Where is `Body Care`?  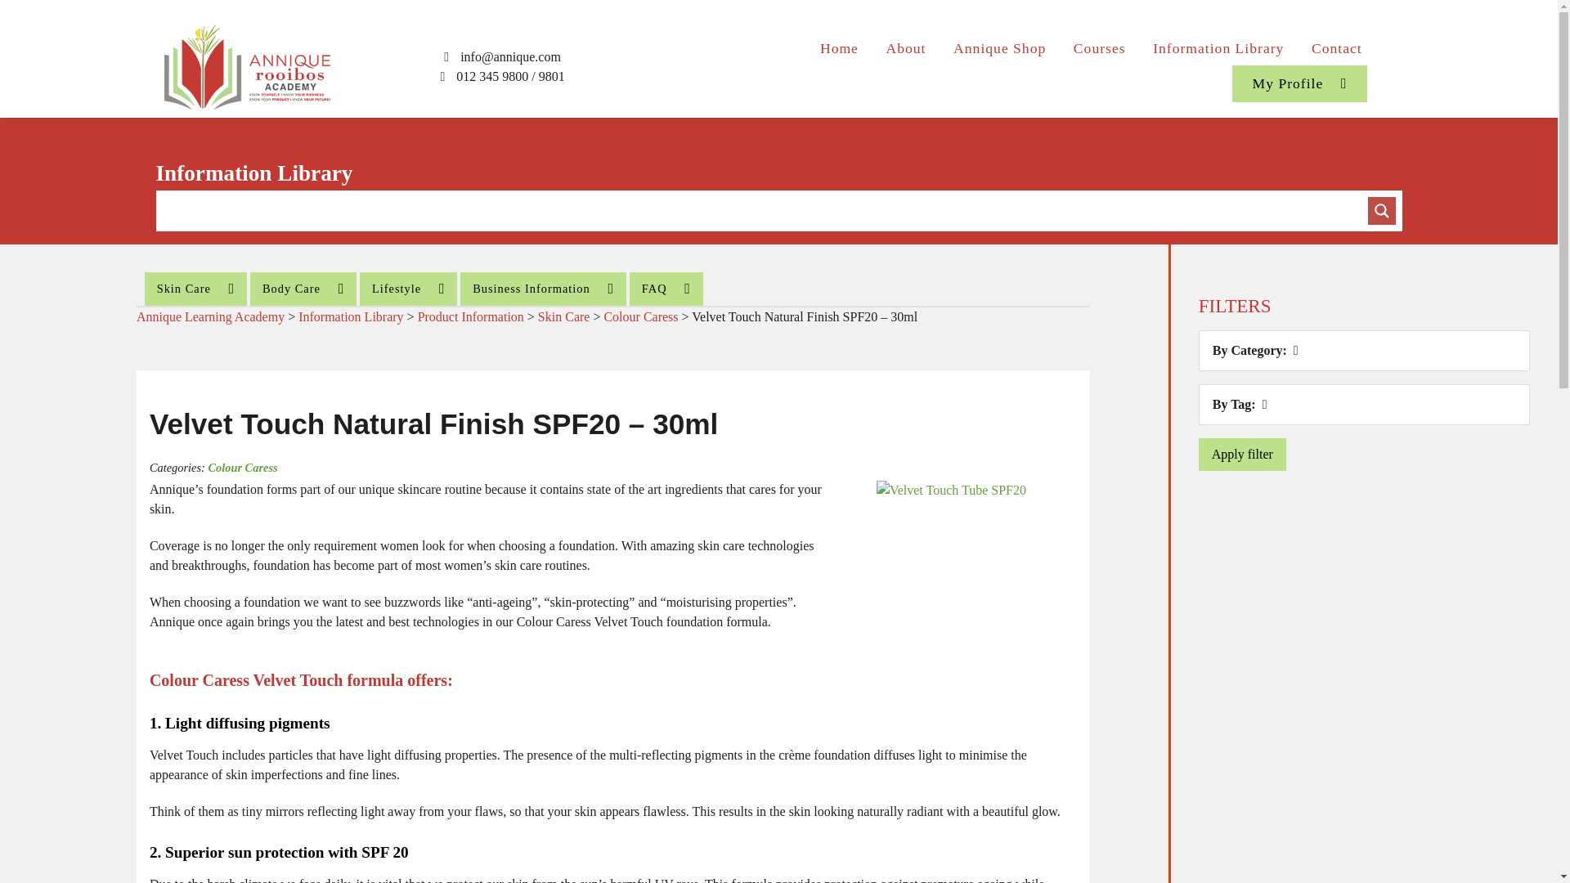
Body Care is located at coordinates (303, 288).